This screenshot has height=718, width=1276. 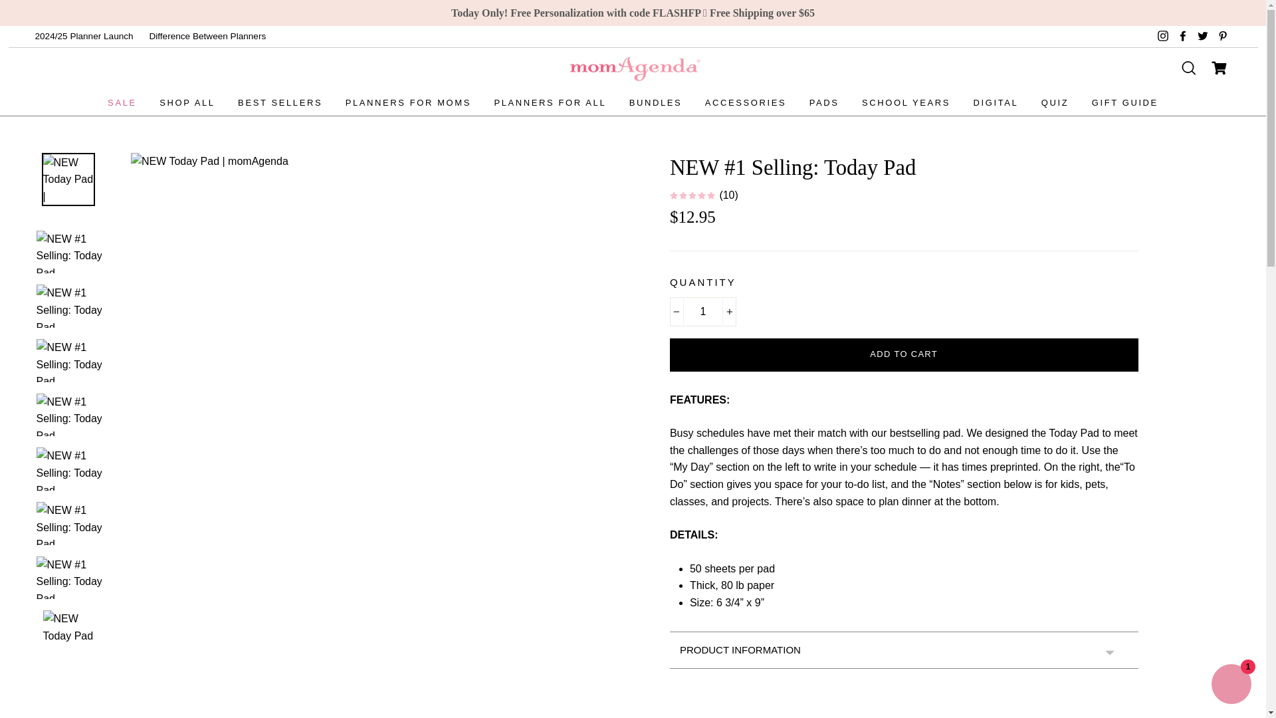 I want to click on Difference Between Planners, so click(x=207, y=36).